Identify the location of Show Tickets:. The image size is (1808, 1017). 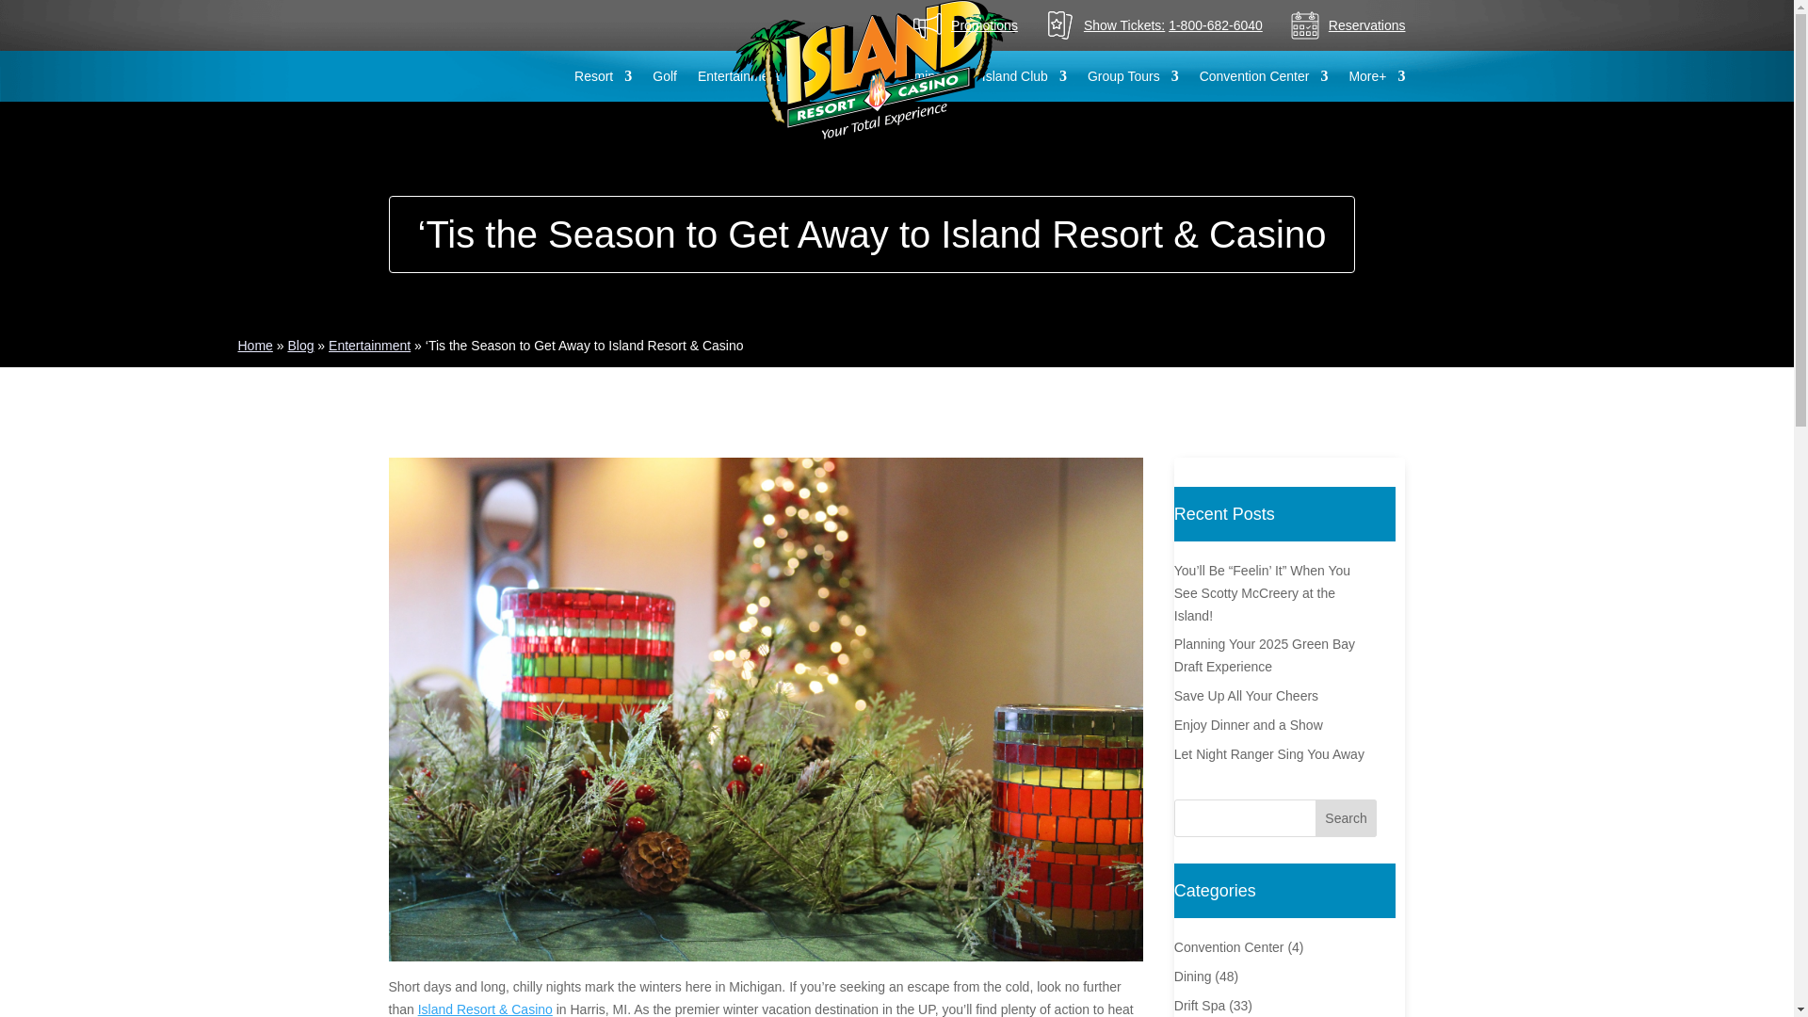
(1123, 24).